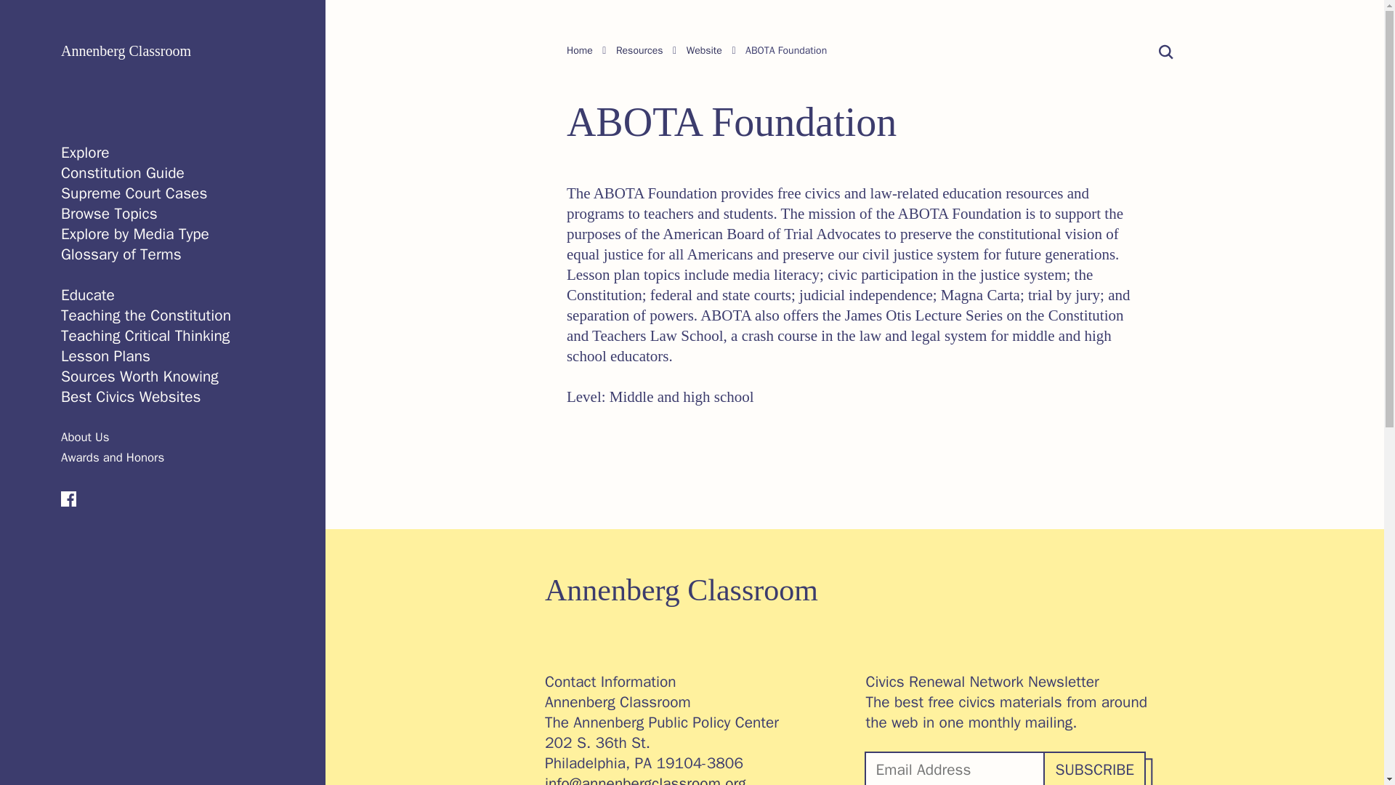  Describe the element at coordinates (1093, 769) in the screenshot. I see `Subscribe` at that location.